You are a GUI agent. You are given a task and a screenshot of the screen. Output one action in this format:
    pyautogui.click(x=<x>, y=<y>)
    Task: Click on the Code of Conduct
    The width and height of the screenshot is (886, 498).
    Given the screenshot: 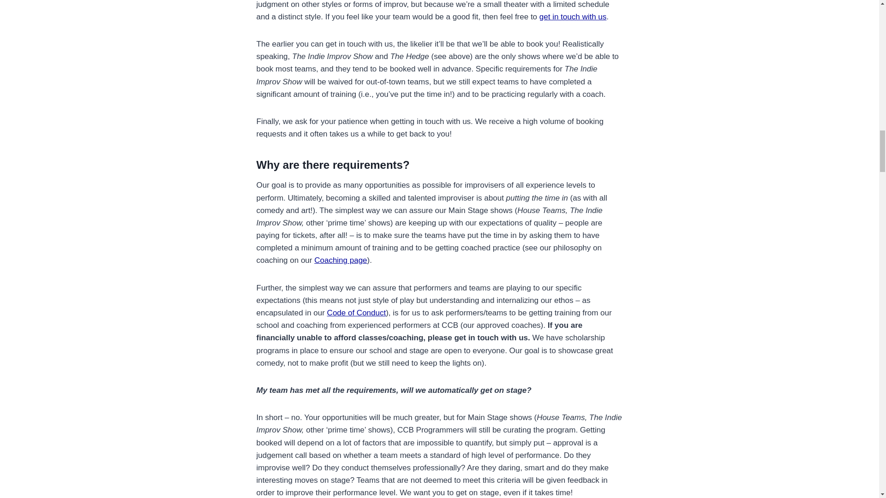 What is the action you would take?
    pyautogui.click(x=356, y=313)
    